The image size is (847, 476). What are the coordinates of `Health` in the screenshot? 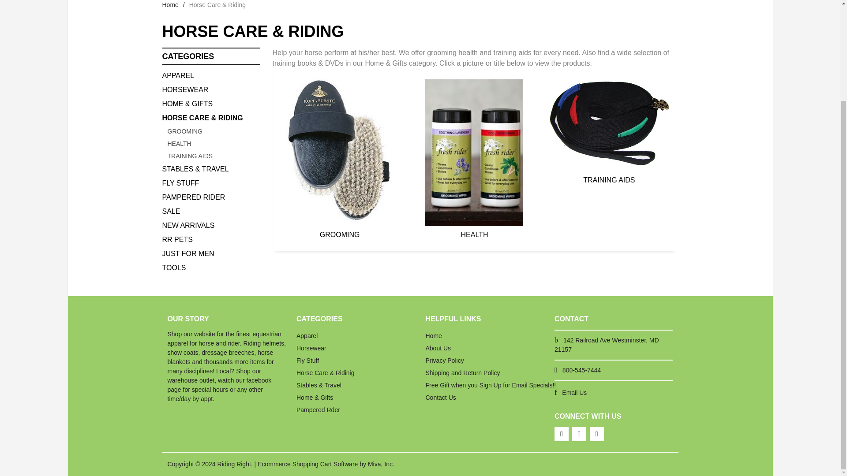 It's located at (214, 144).